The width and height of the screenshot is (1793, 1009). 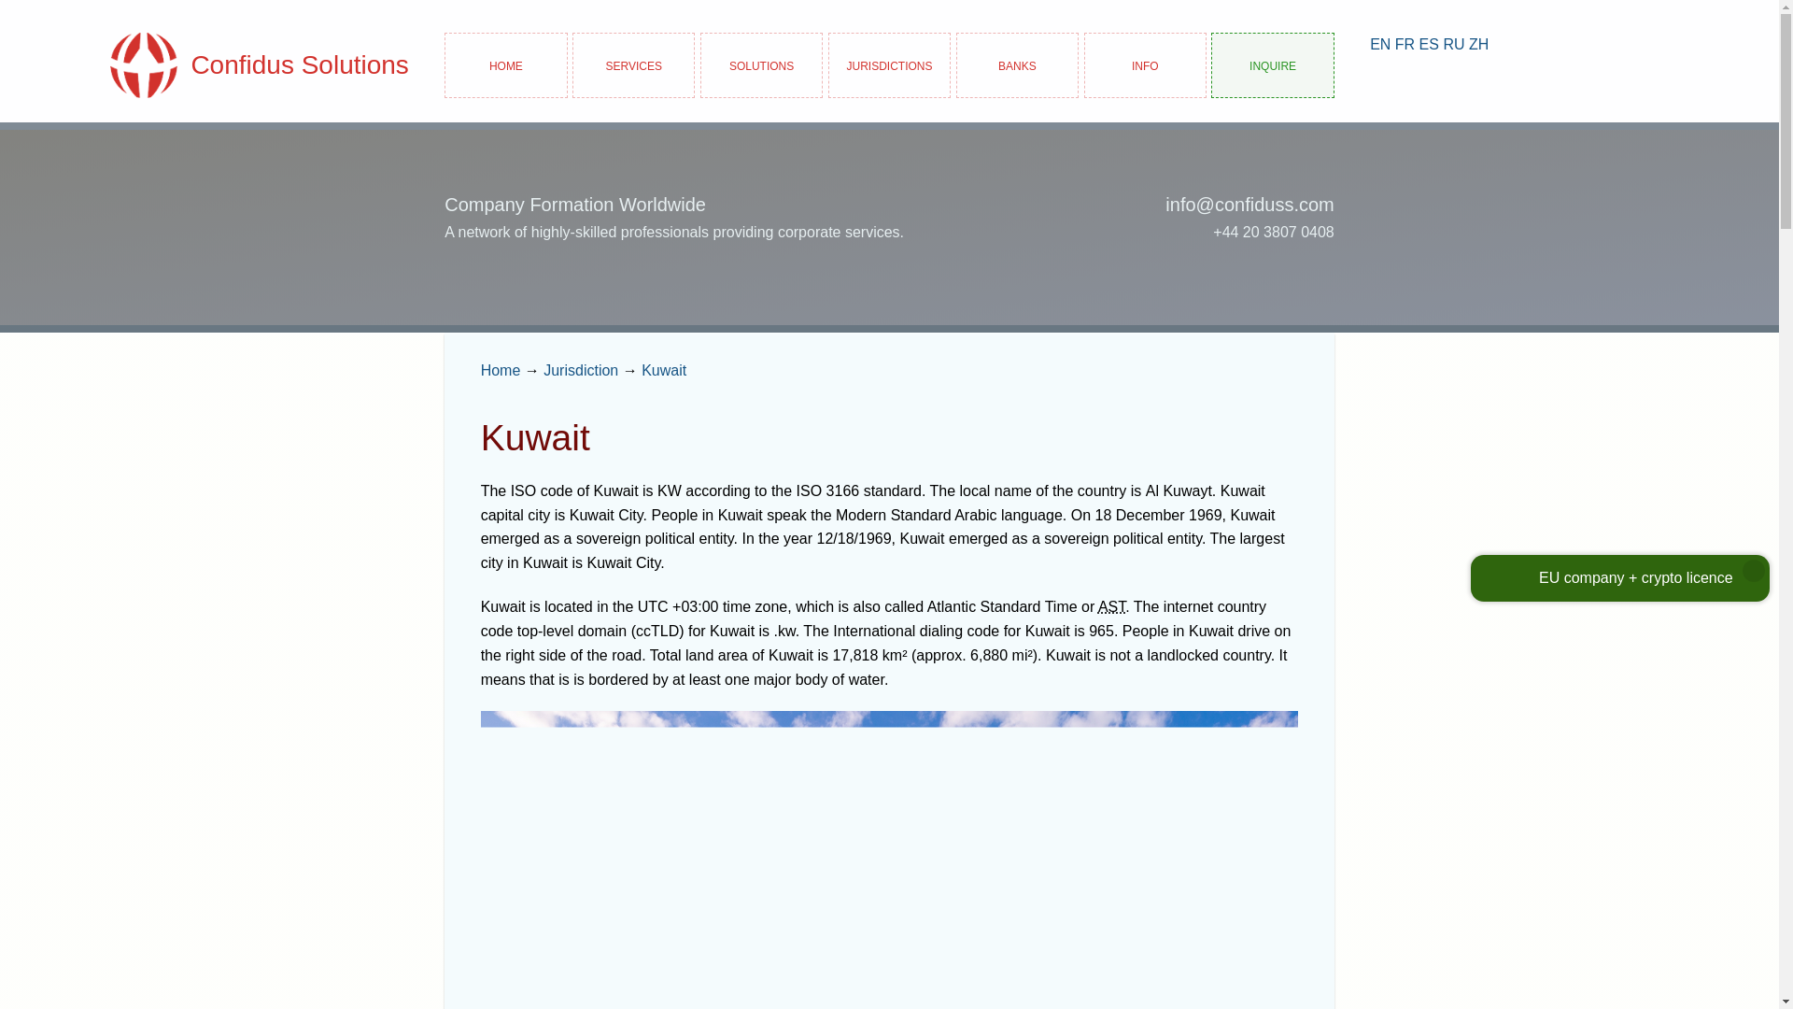 What do you see at coordinates (222, 64) in the screenshot?
I see `Confidus Solutions` at bounding box center [222, 64].